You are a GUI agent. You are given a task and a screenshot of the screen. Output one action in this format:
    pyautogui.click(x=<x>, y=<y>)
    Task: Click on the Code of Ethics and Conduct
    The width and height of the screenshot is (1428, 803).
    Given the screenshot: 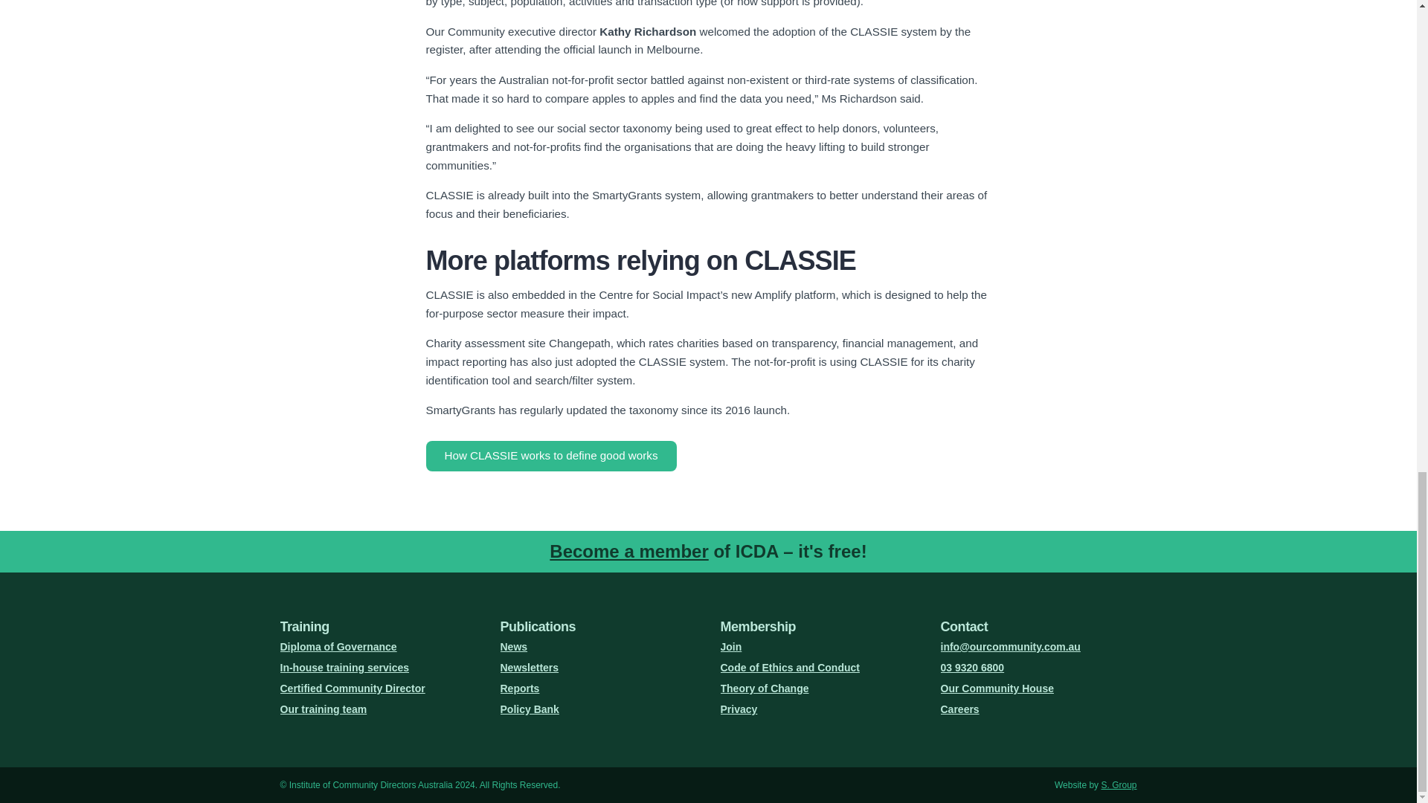 What is the action you would take?
    pyautogui.click(x=818, y=668)
    